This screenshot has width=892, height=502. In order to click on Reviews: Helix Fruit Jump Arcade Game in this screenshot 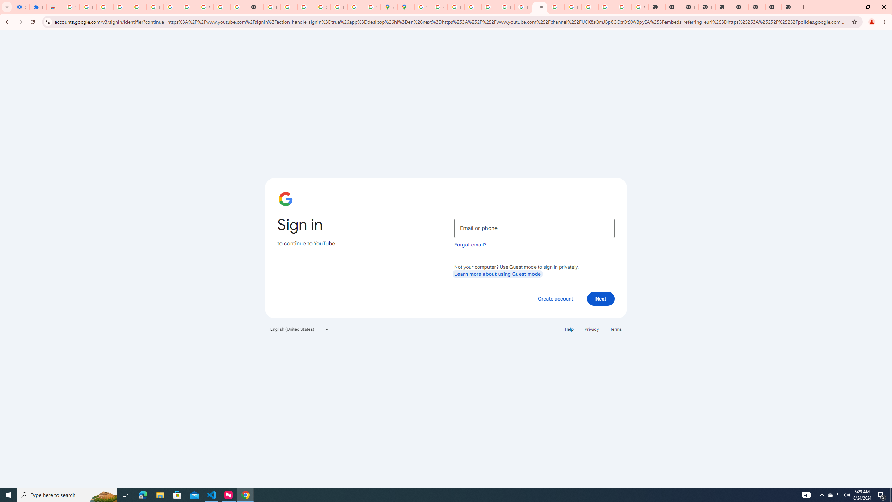, I will do `click(54, 7)`.